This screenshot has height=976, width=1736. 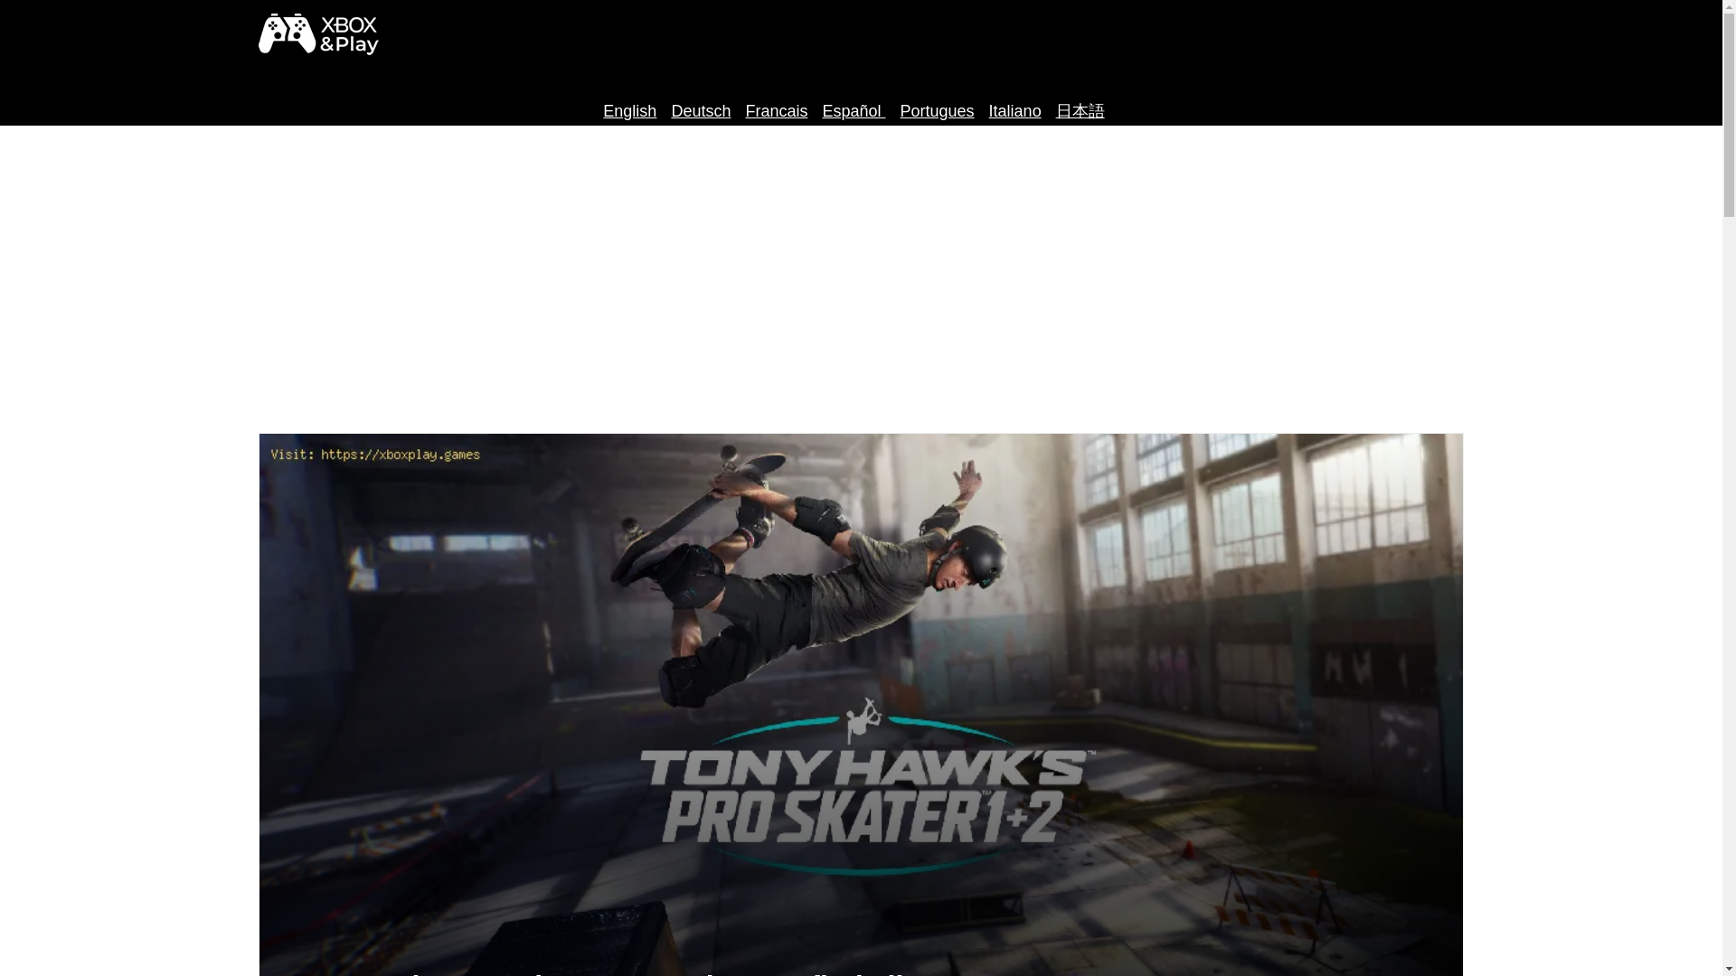 I want to click on Portugues, so click(x=937, y=110).